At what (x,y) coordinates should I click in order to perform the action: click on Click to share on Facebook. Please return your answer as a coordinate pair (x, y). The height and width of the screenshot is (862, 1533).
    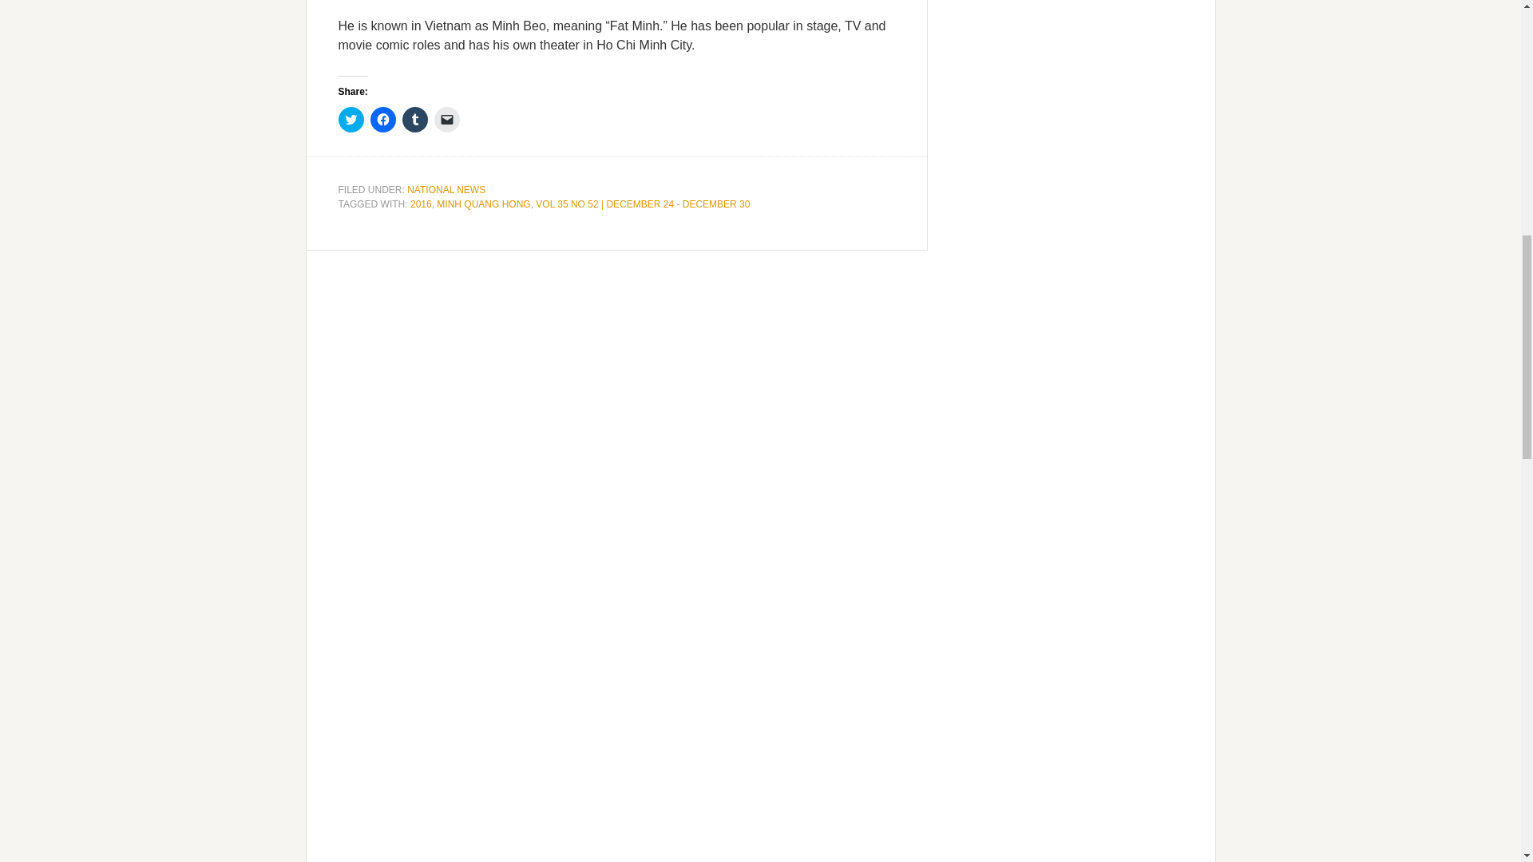
    Looking at the image, I should click on (383, 120).